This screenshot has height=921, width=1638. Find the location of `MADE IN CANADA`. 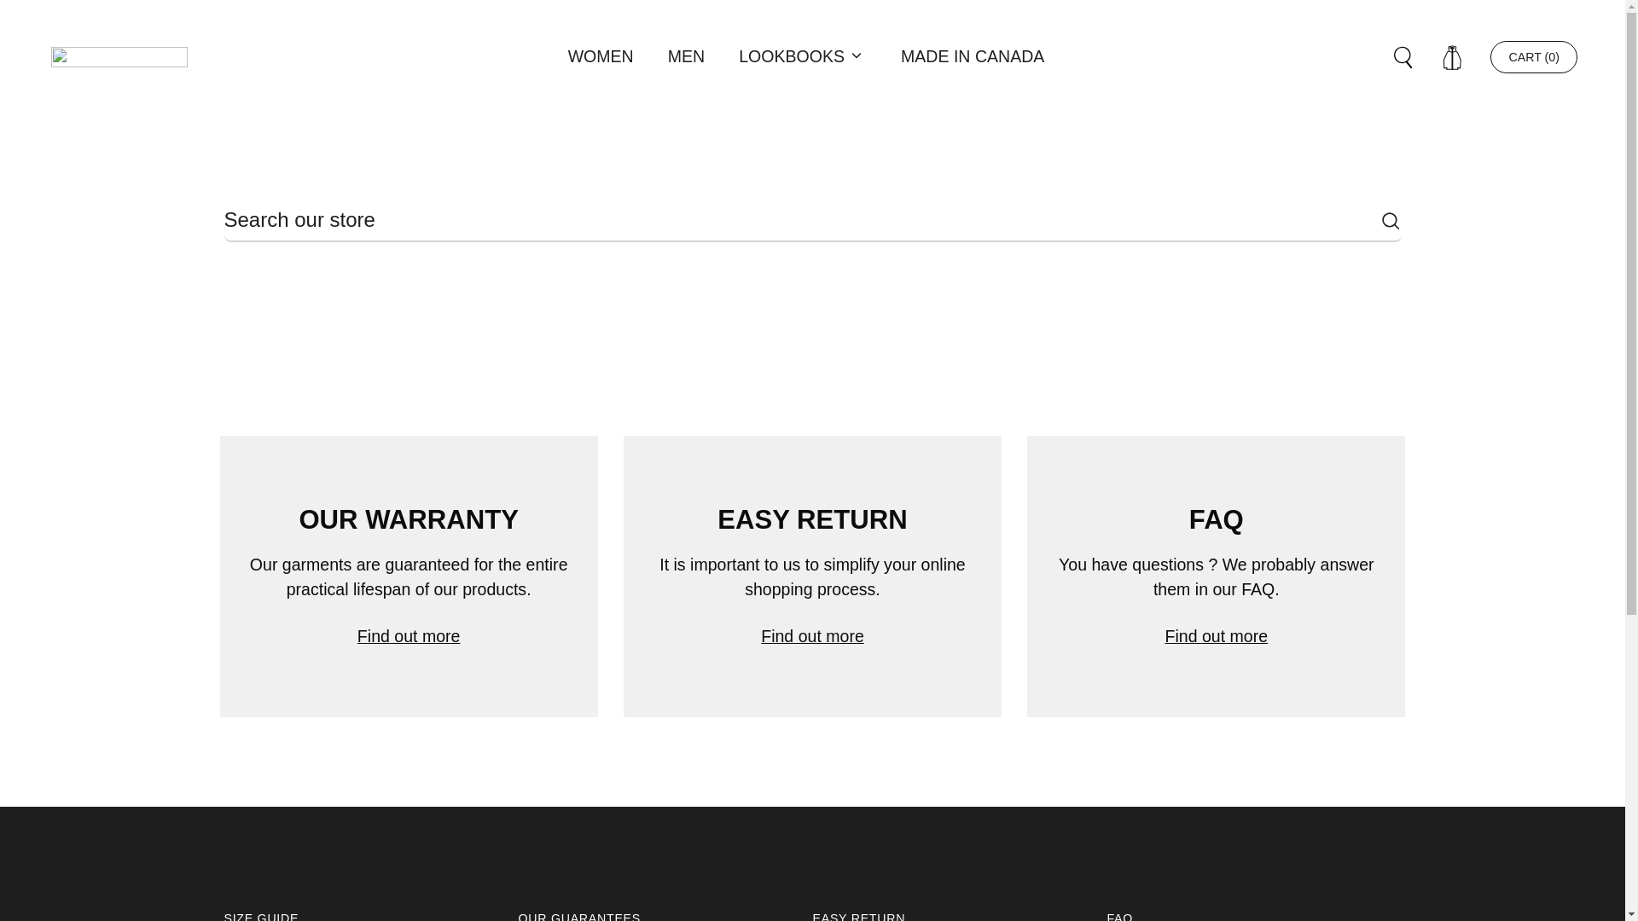

MADE IN CANADA is located at coordinates (973, 56).